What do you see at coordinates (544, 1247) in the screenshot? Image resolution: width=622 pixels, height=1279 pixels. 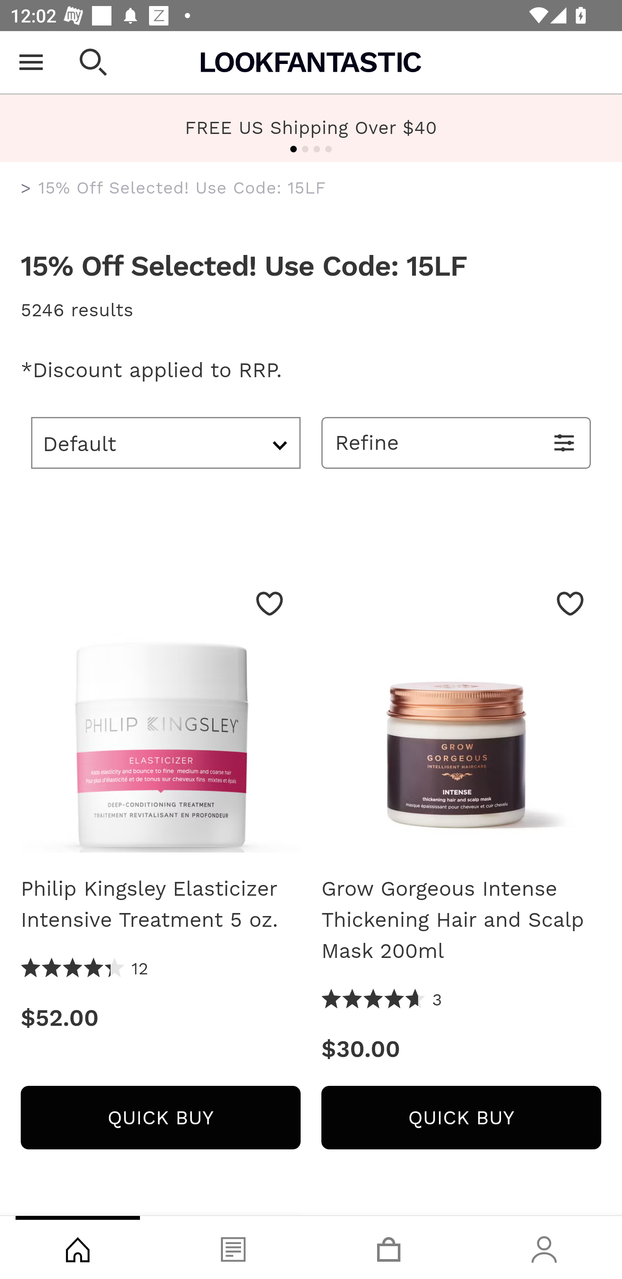 I see `Account, tab, 4 of 4` at bounding box center [544, 1247].